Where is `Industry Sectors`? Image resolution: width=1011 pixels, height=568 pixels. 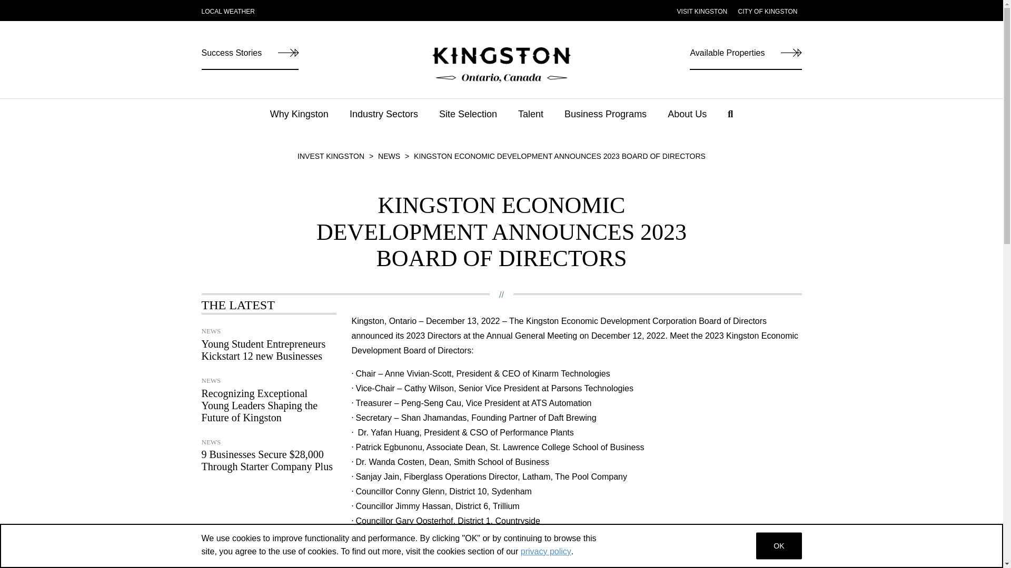
Industry Sectors is located at coordinates (384, 119).